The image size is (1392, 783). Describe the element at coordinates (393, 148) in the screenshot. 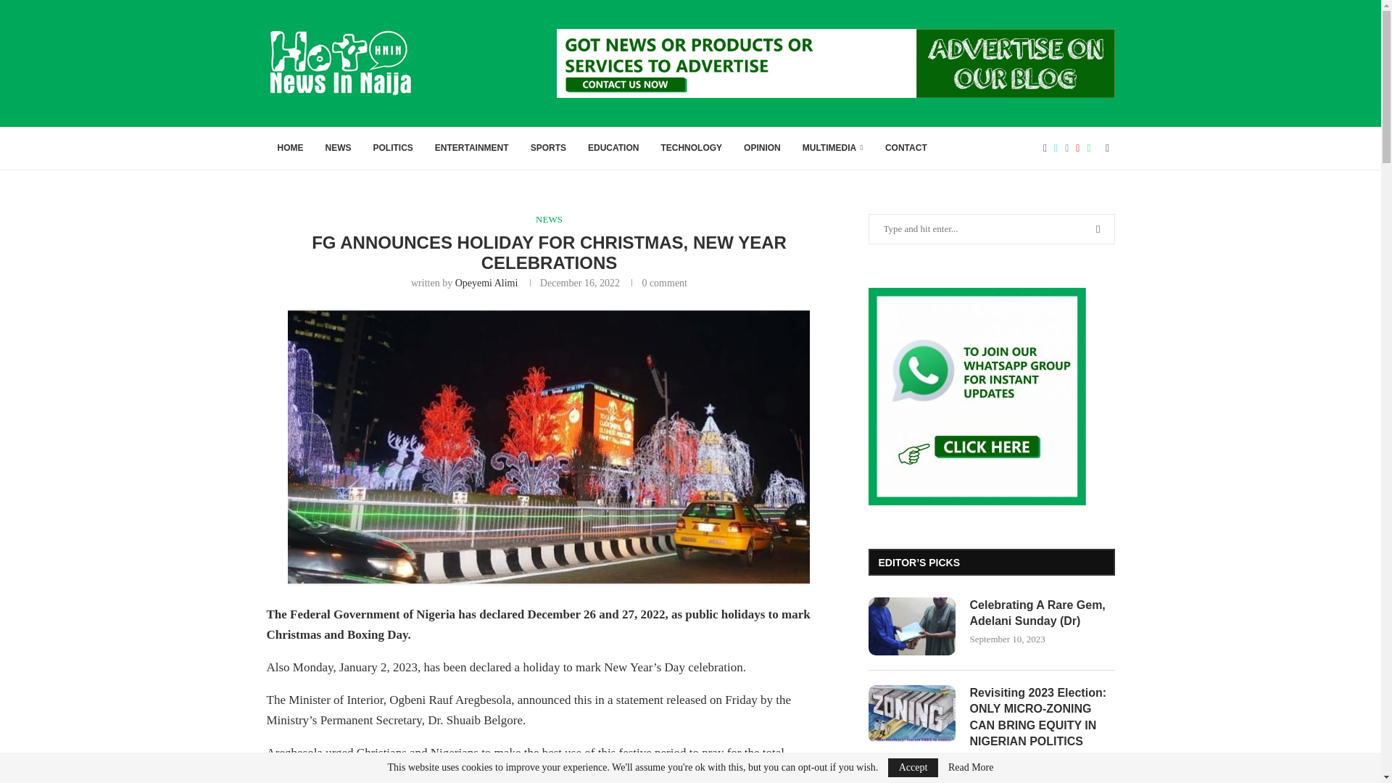

I see `POLITICS` at that location.